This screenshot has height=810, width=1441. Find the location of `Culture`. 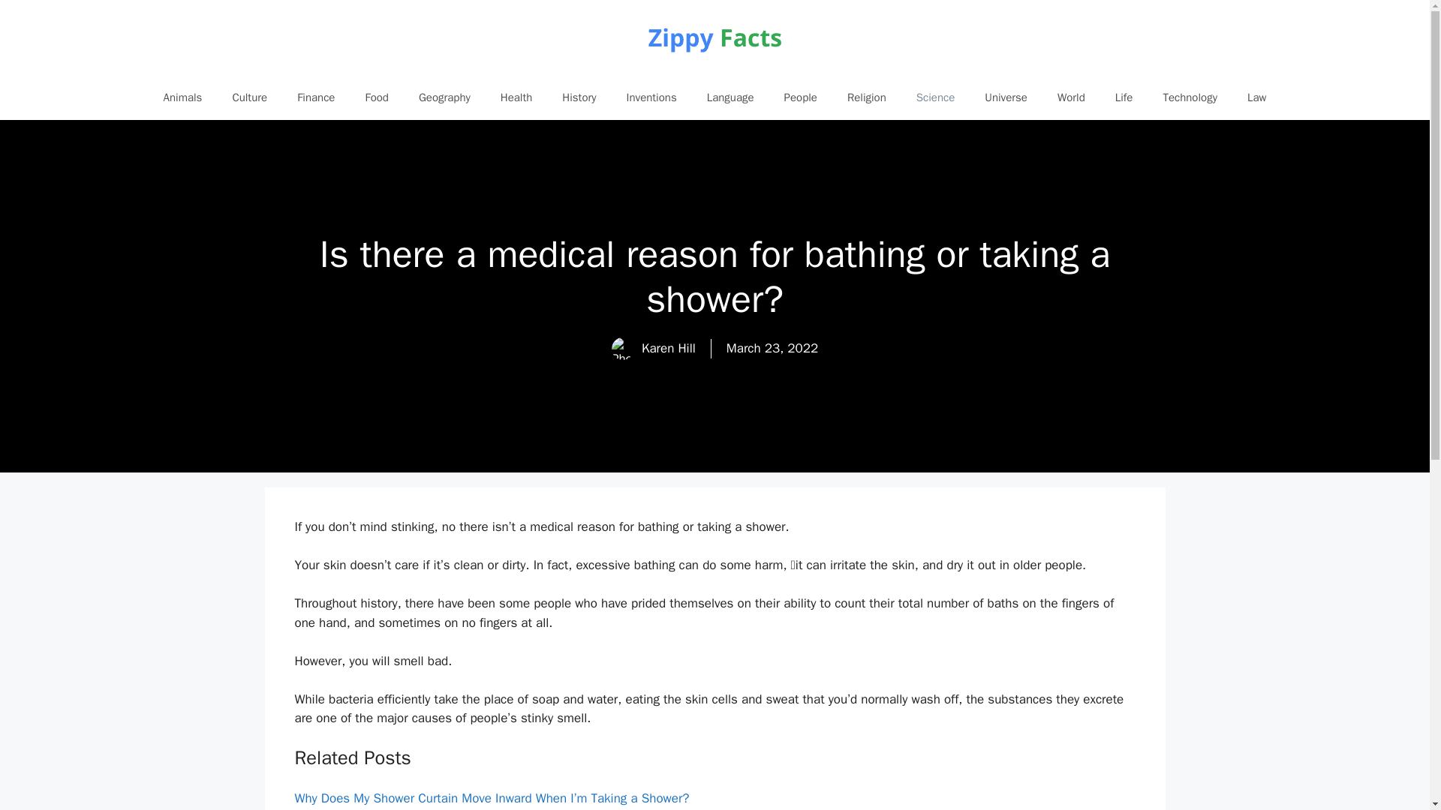

Culture is located at coordinates (249, 97).